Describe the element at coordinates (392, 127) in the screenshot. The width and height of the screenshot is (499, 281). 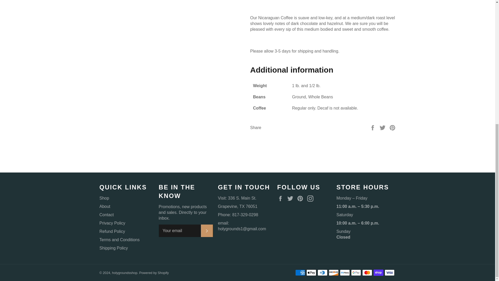
I see `Pin on Pinterest` at that location.